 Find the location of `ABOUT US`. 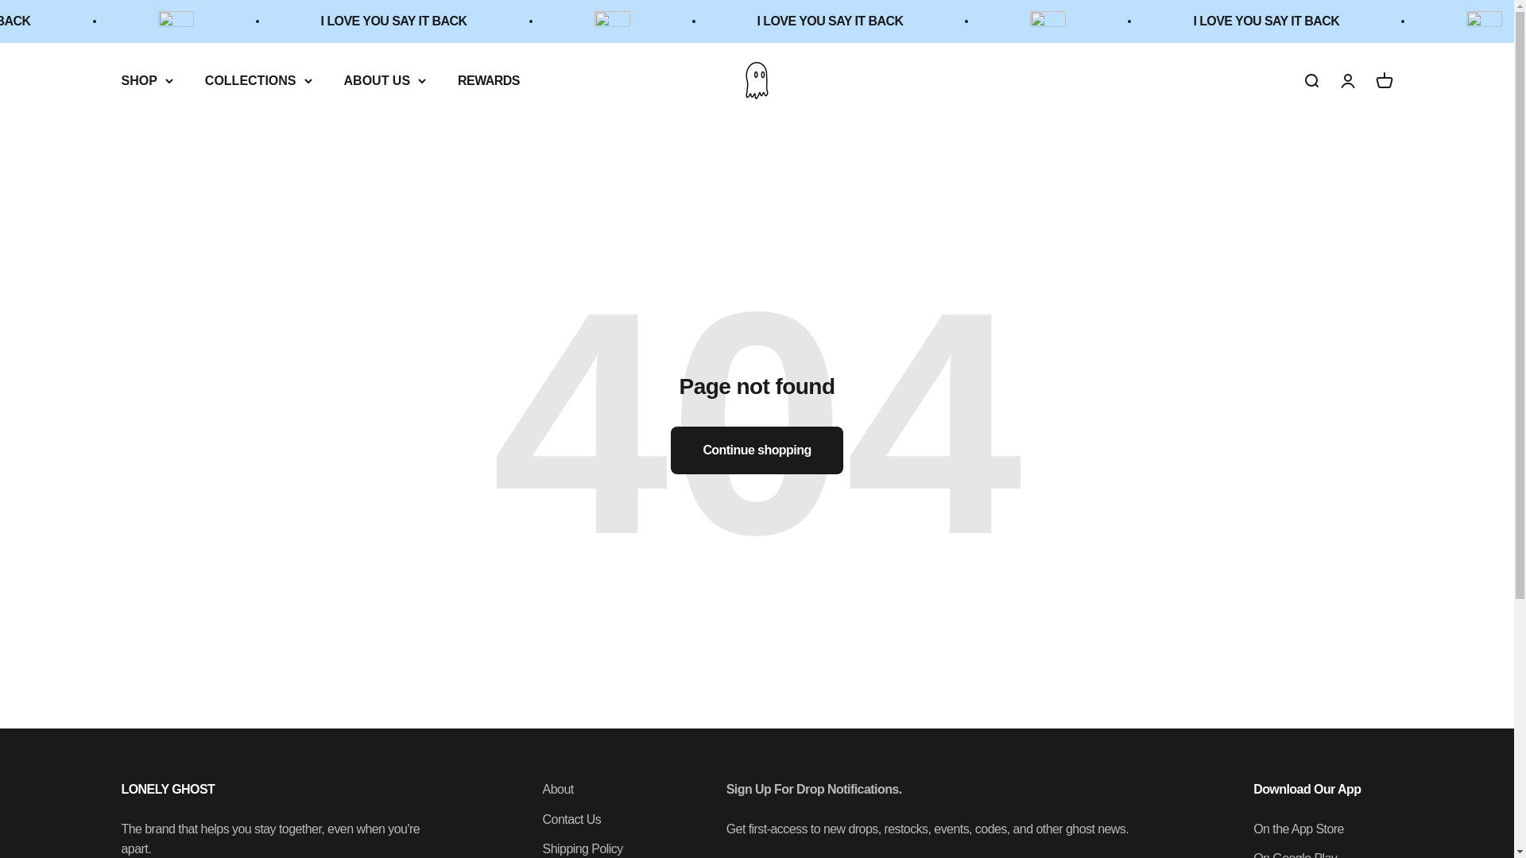

ABOUT US is located at coordinates (385, 79).